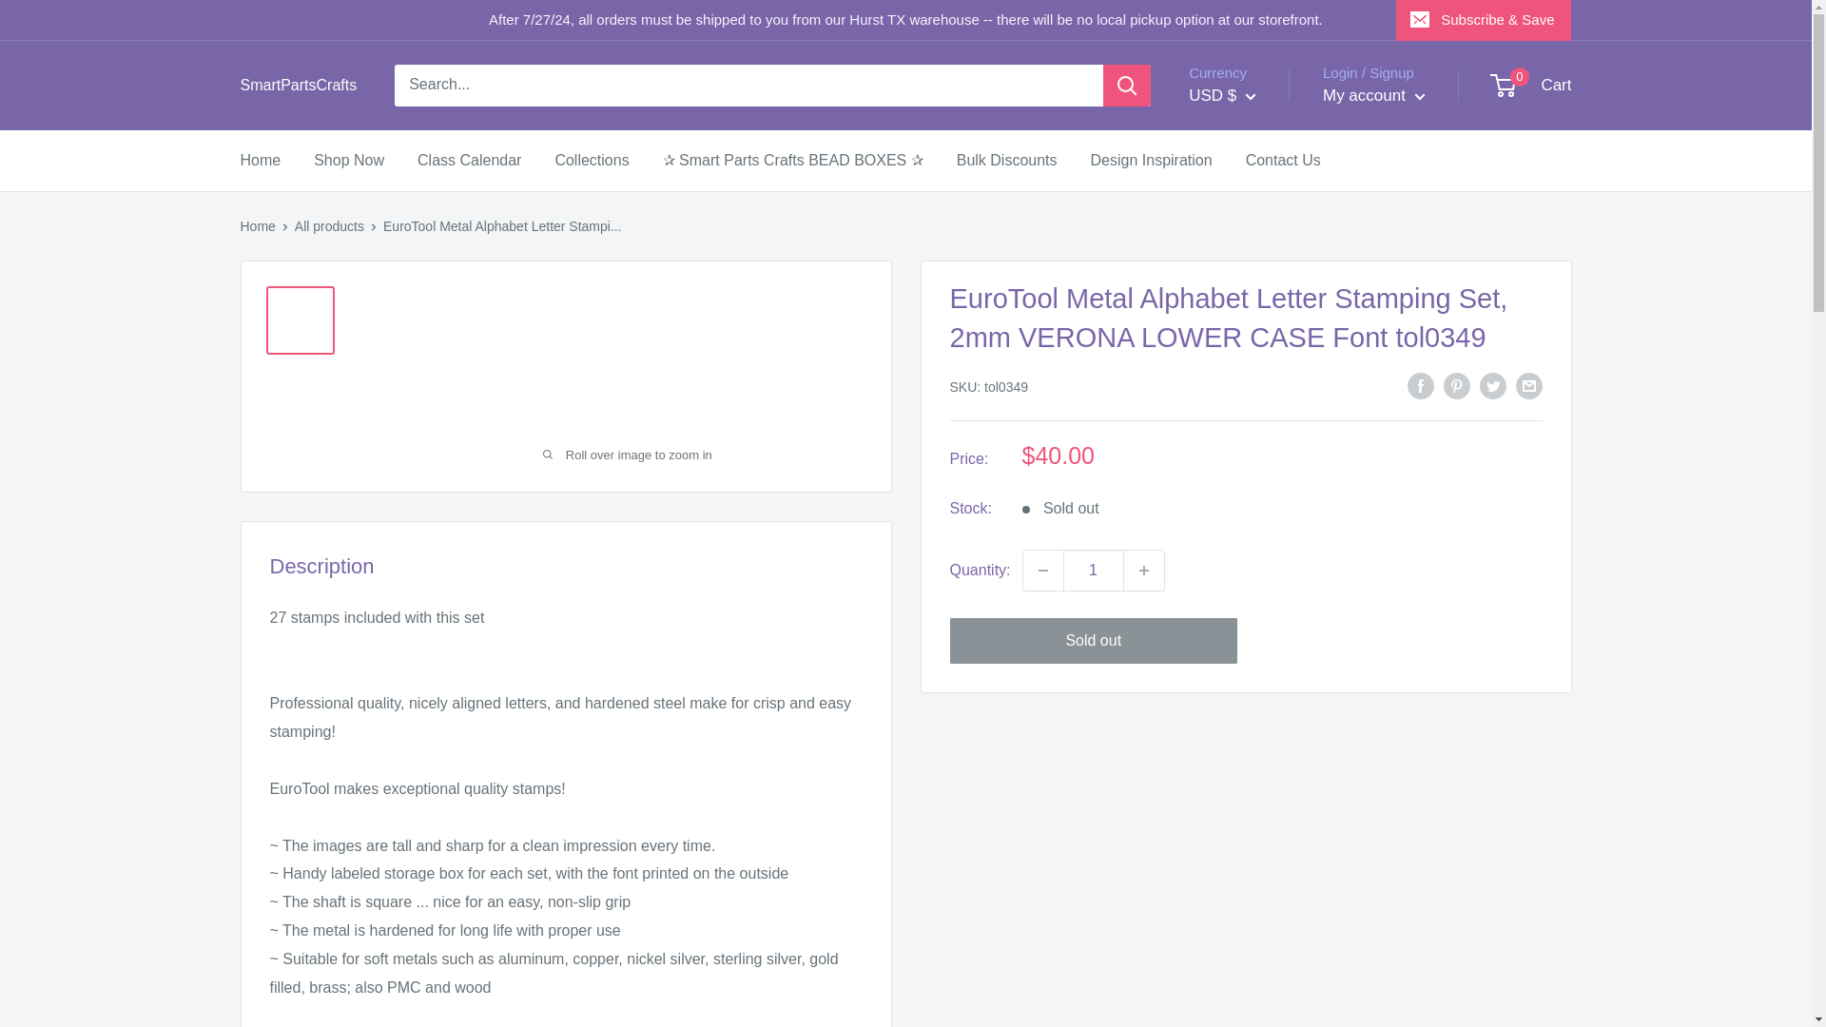  What do you see at coordinates (1144, 571) in the screenshot?
I see `Increase quantity by 1` at bounding box center [1144, 571].